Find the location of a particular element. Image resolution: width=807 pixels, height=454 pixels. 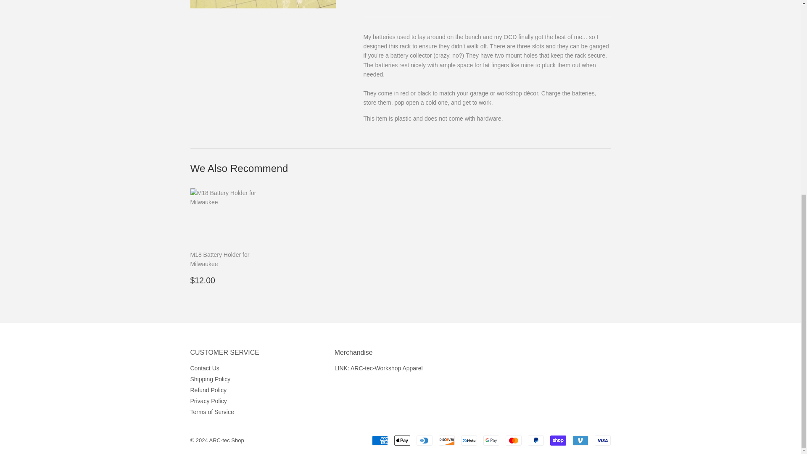

Apple Pay is located at coordinates (402, 440).